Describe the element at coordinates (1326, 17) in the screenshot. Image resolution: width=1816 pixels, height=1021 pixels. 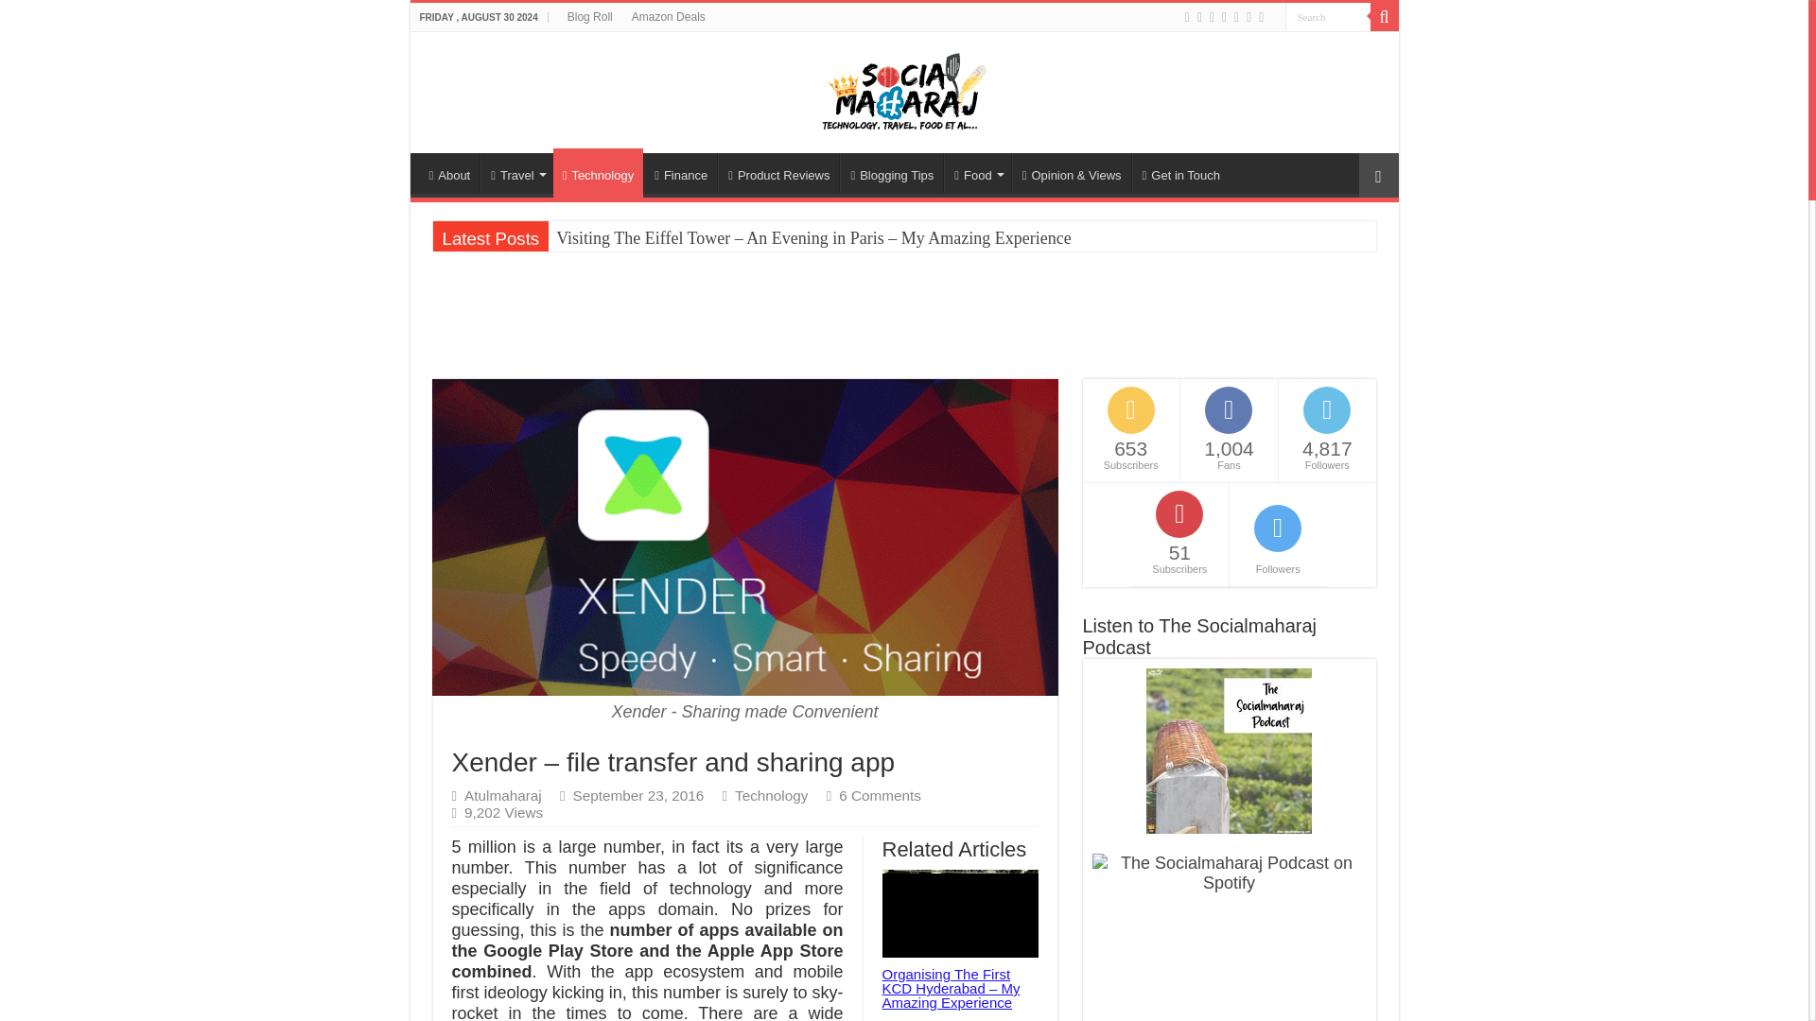
I see `Search` at that location.